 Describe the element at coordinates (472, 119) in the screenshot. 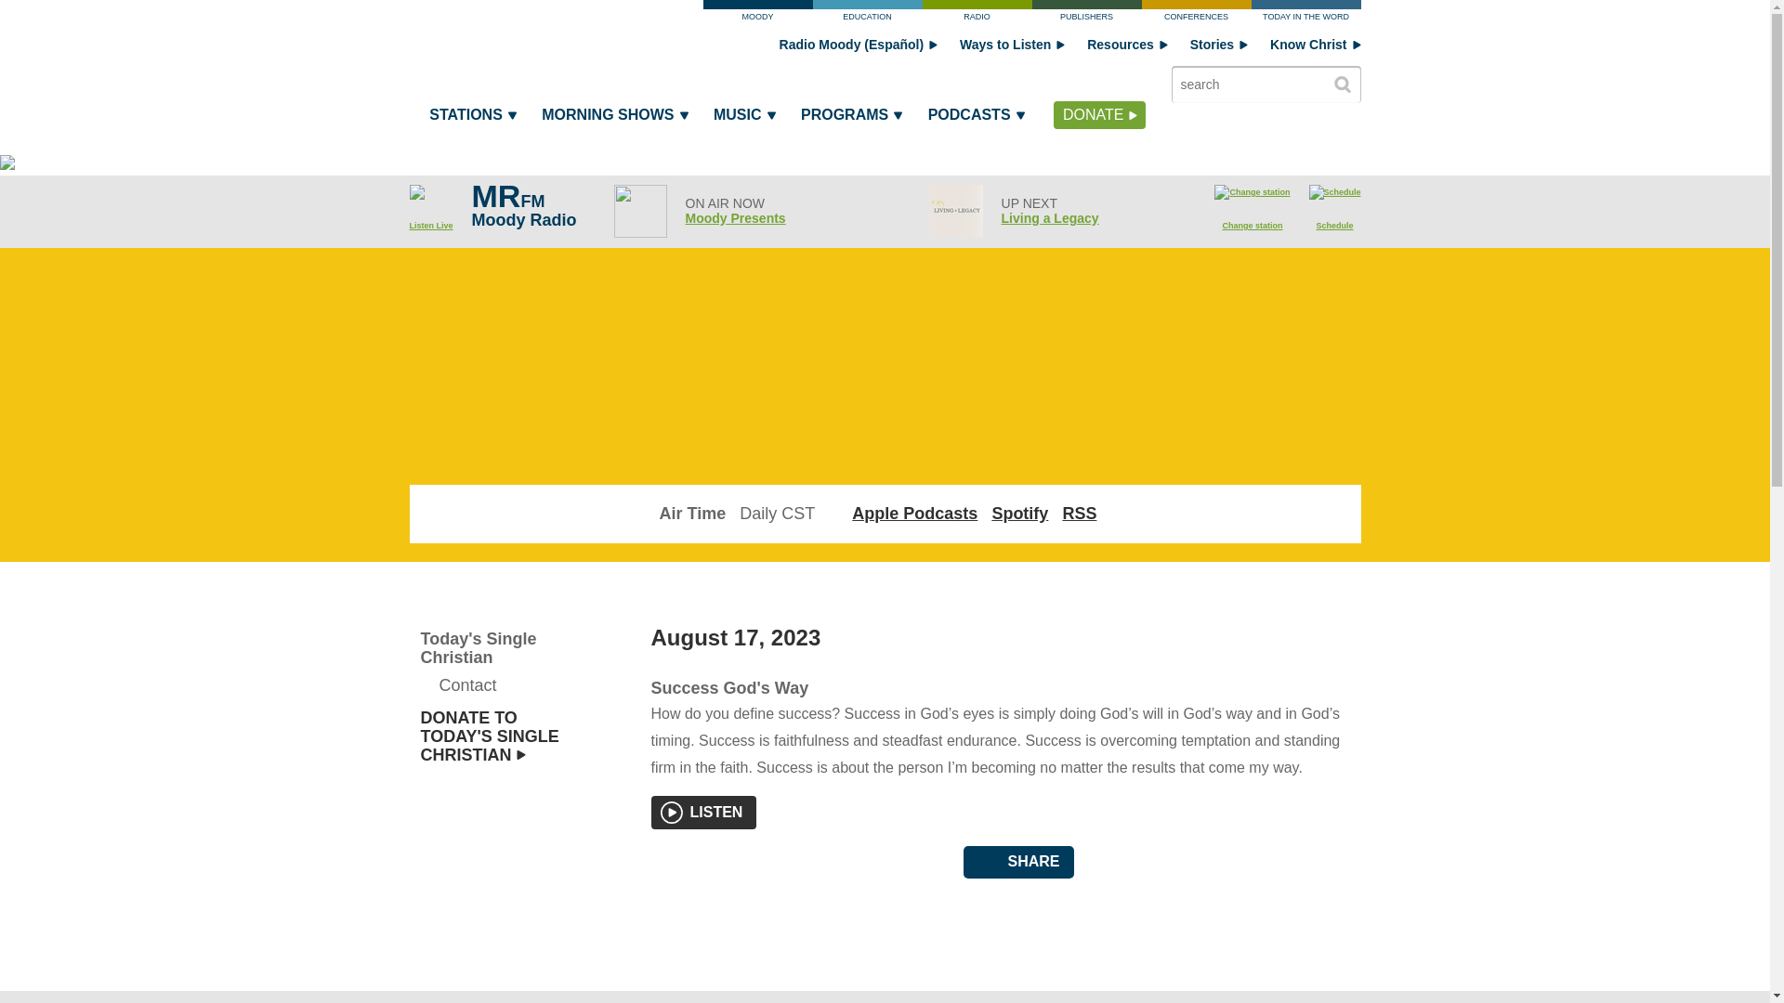

I see `STATIONS` at that location.